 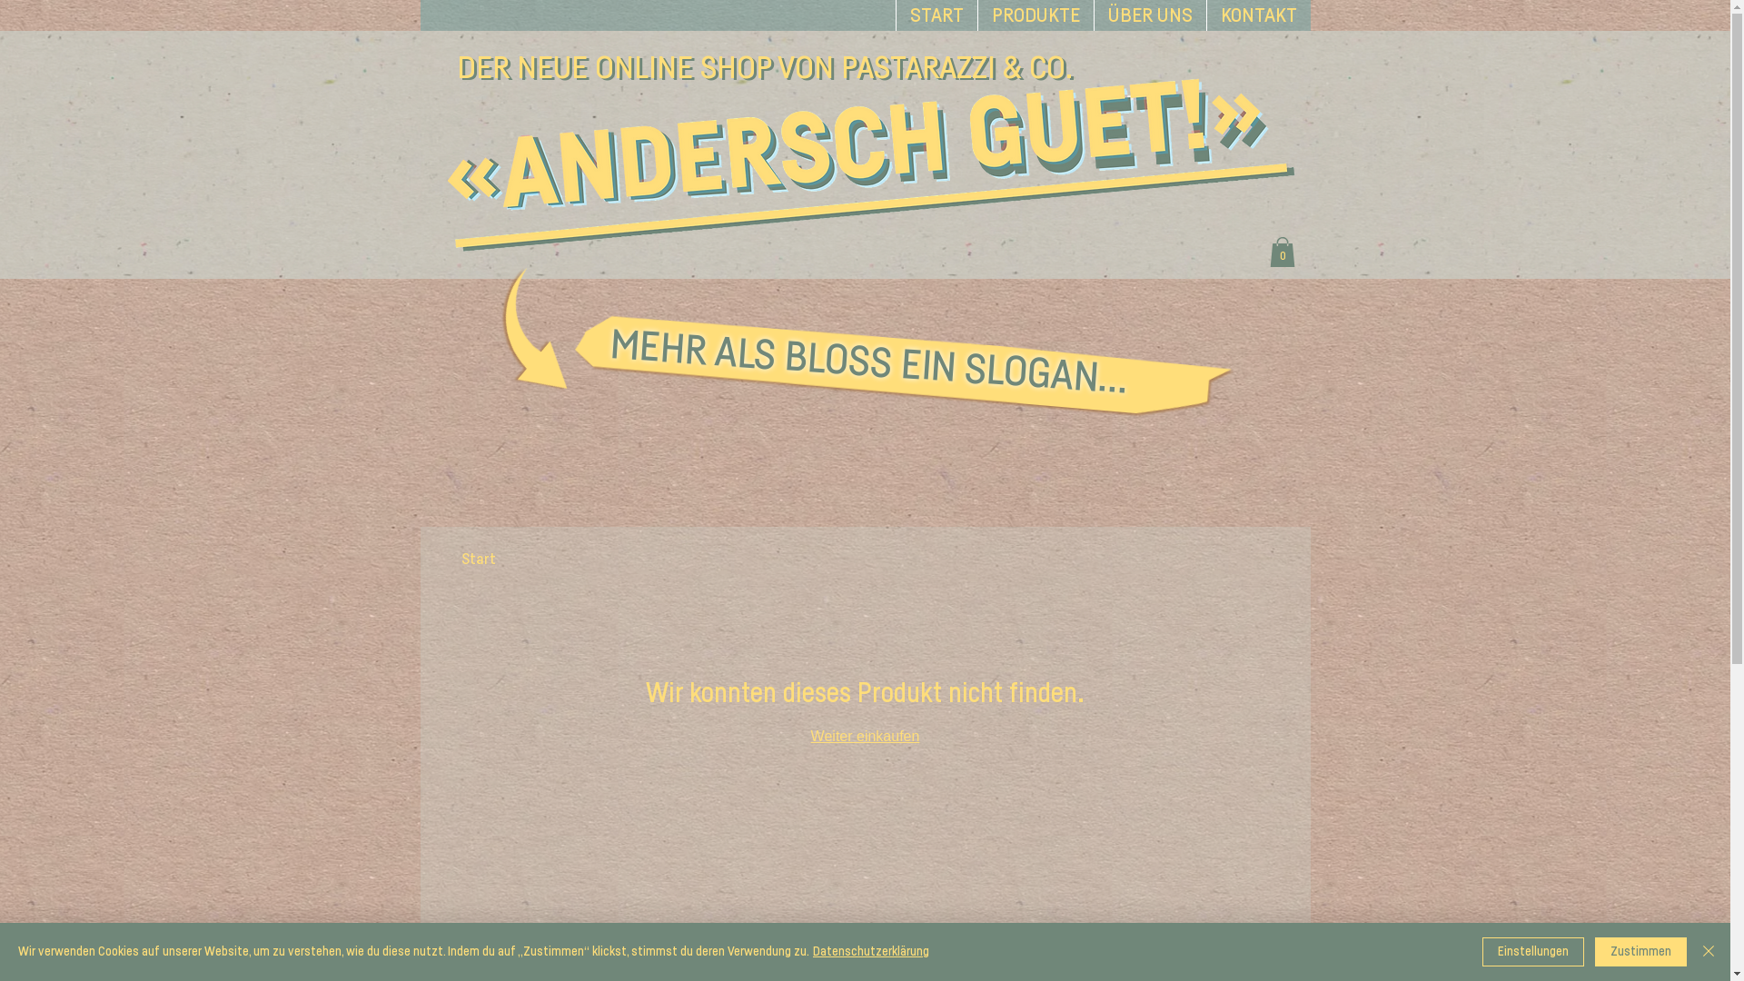 What do you see at coordinates (866, 736) in the screenshot?
I see `Weiter einkaufen` at bounding box center [866, 736].